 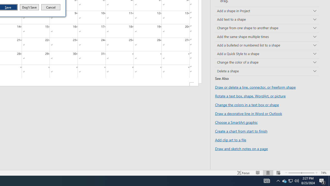 I want to click on Change the colors in a text box or shape, so click(x=247, y=105).